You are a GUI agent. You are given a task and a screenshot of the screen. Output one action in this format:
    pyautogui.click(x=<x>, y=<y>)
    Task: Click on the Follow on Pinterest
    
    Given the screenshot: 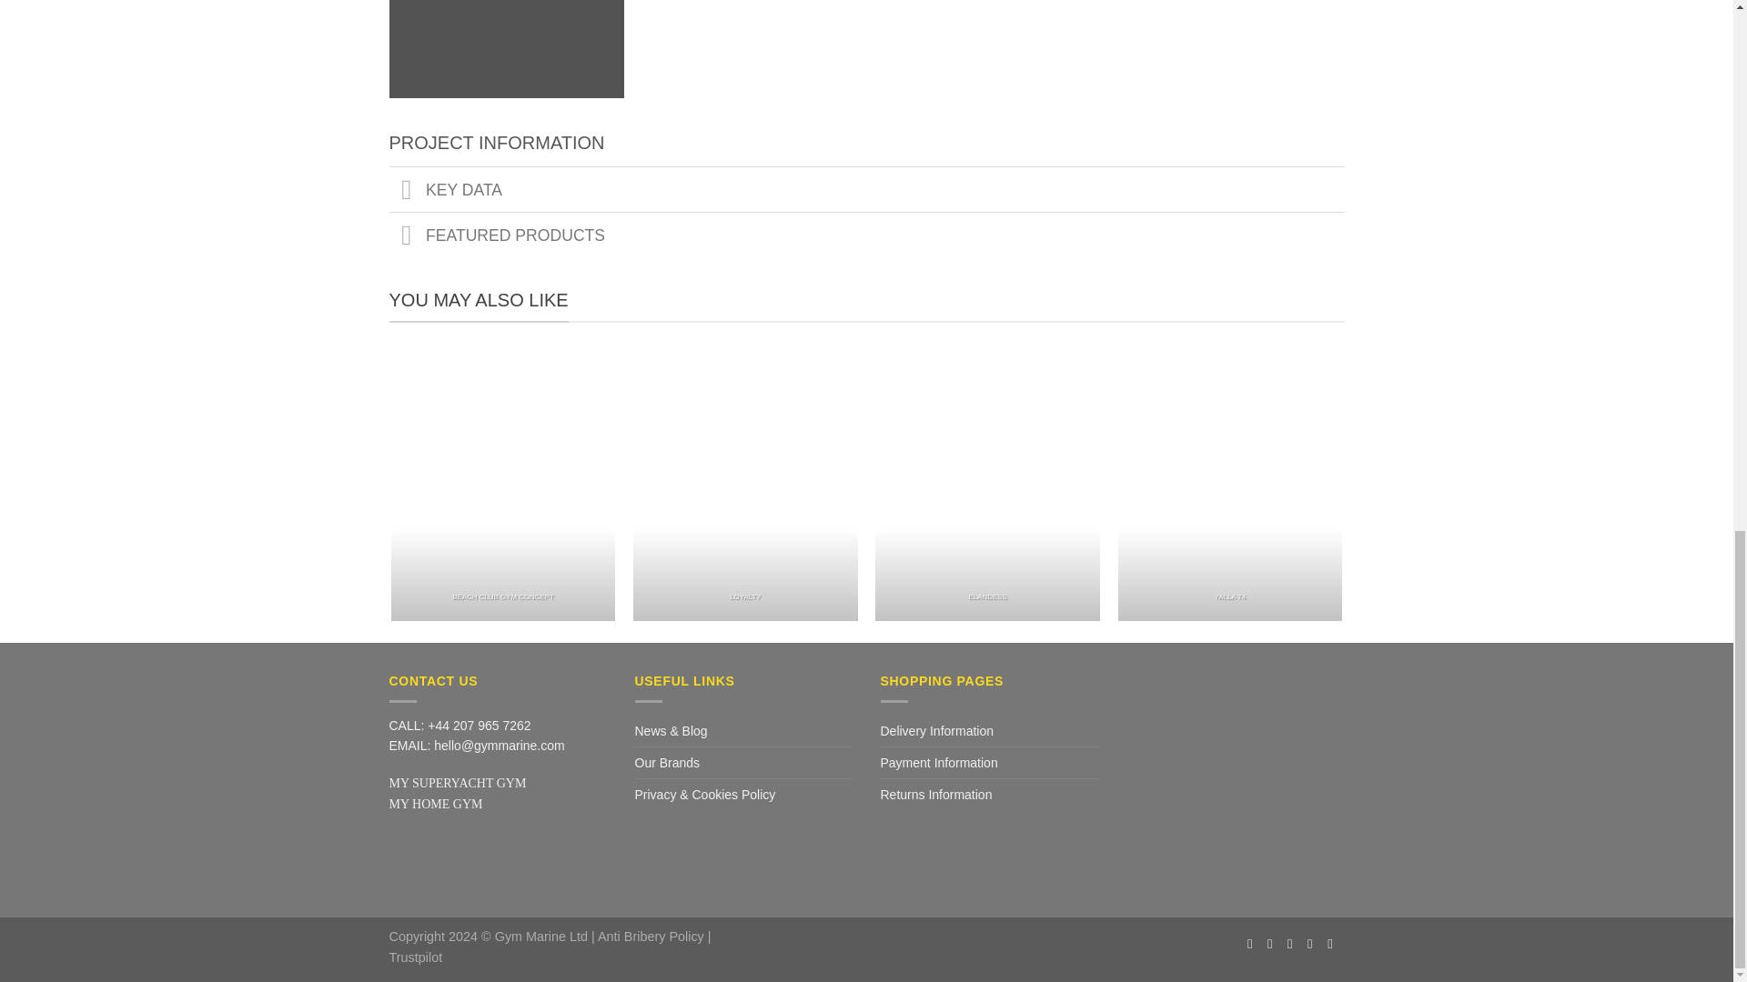 What is the action you would take?
    pyautogui.click(x=1314, y=944)
    